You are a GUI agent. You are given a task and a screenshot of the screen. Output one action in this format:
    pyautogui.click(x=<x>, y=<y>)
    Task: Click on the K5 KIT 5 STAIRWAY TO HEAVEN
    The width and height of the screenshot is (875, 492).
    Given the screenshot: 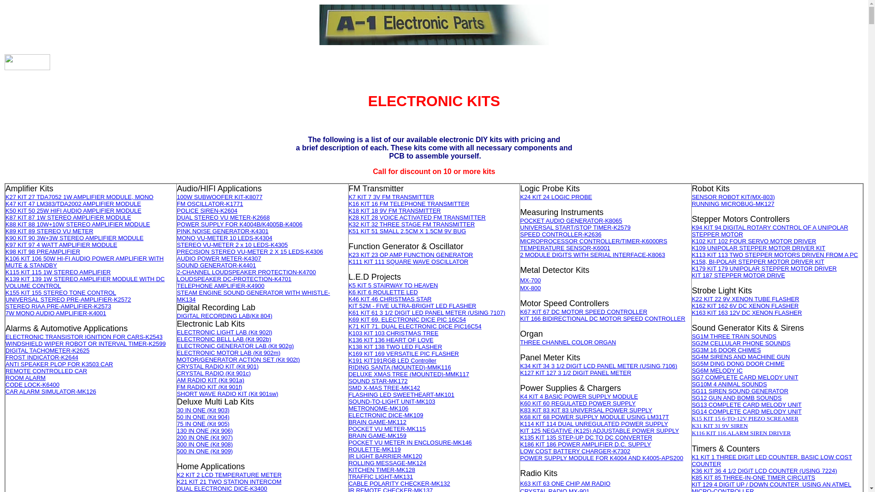 What is the action you would take?
    pyautogui.click(x=393, y=285)
    